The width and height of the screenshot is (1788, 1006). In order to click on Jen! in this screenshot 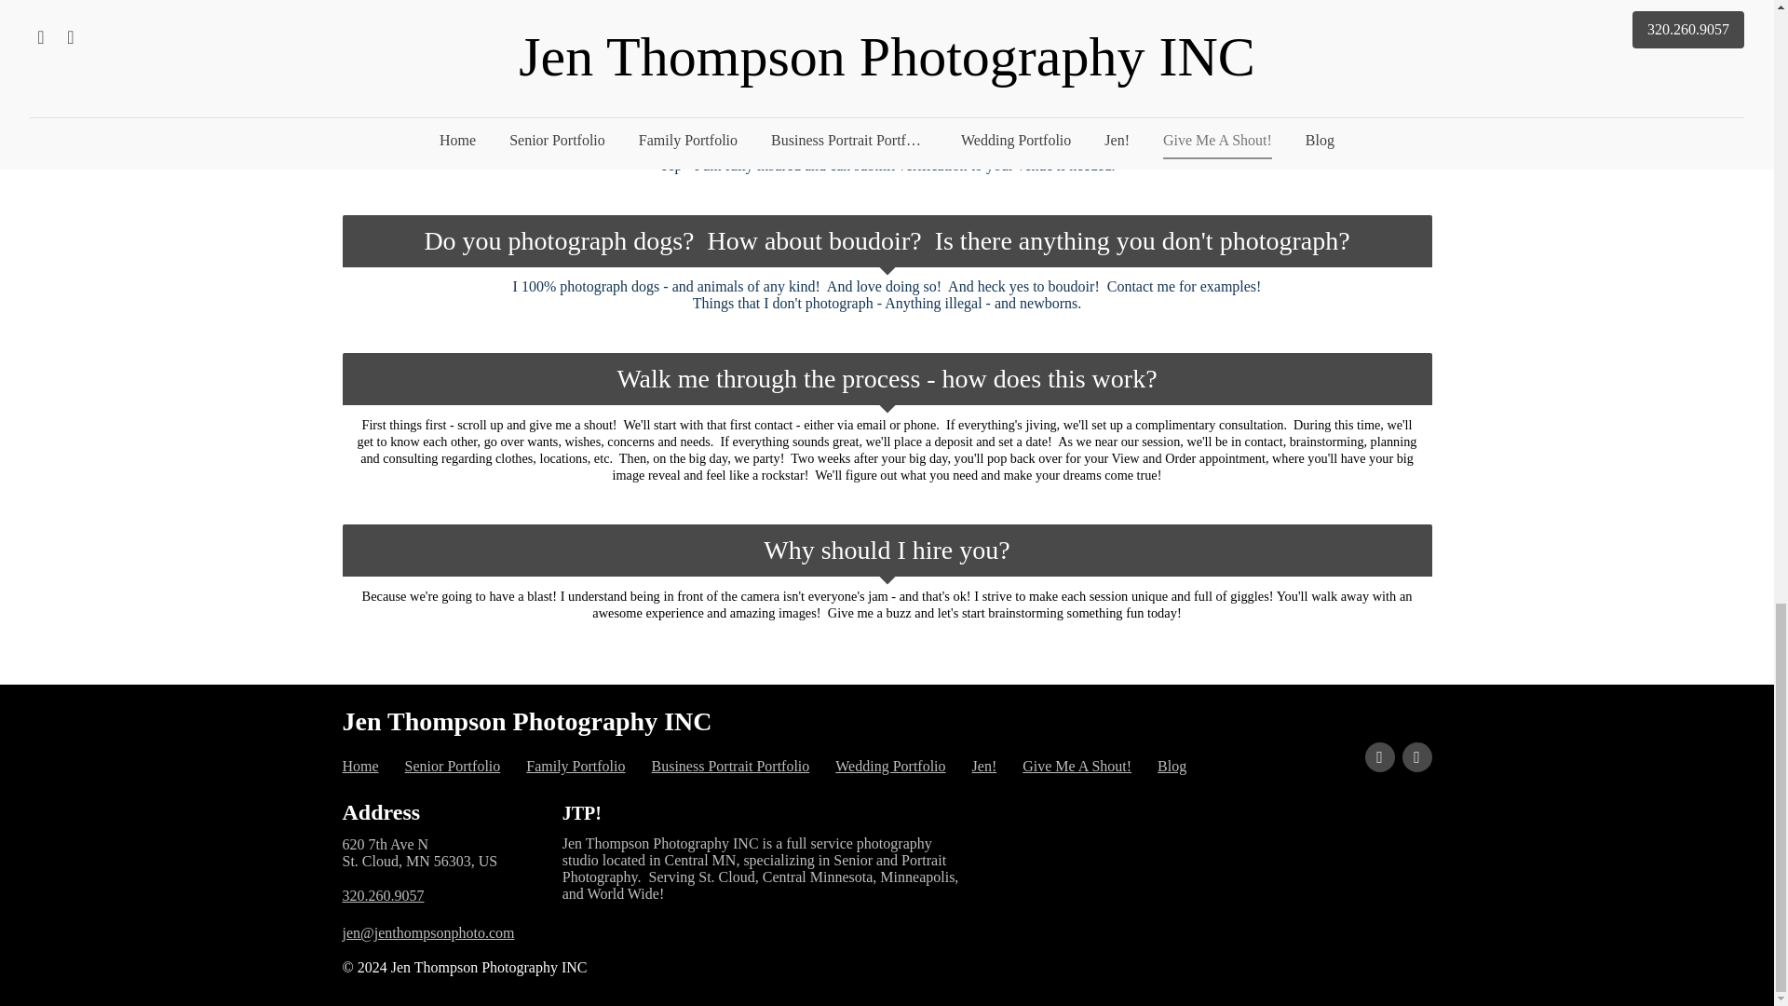, I will do `click(985, 766)`.